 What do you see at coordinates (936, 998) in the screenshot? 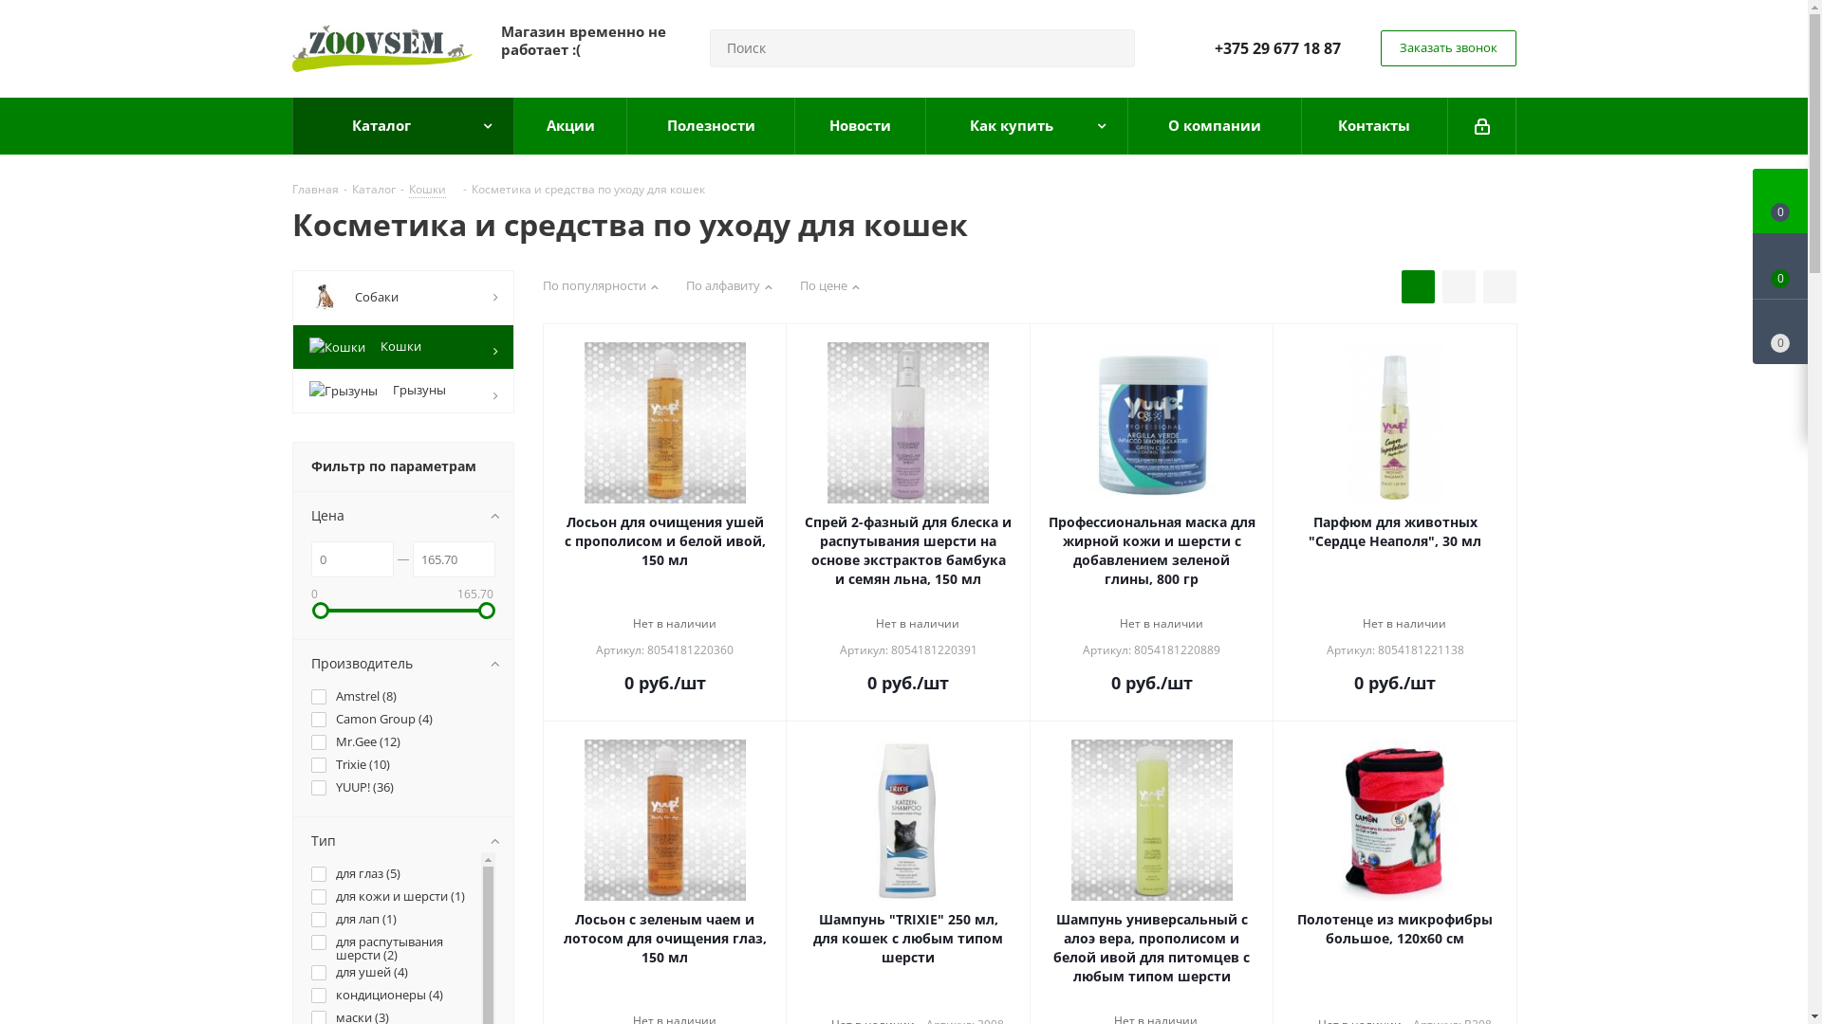
I see `5` at bounding box center [936, 998].